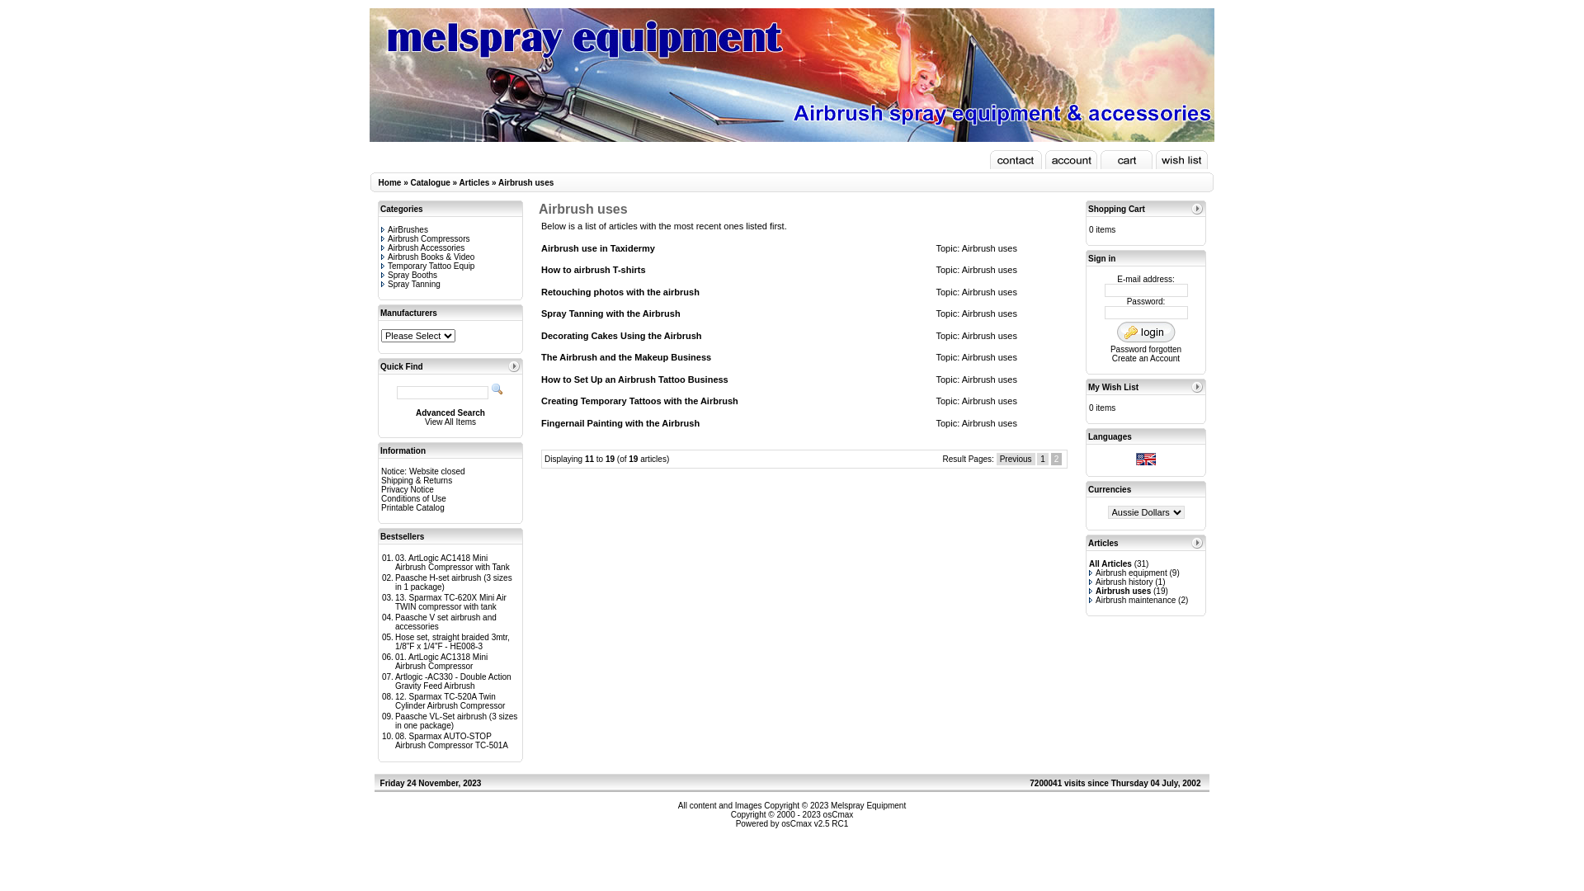  I want to click on Airbrush uses, so click(990, 422).